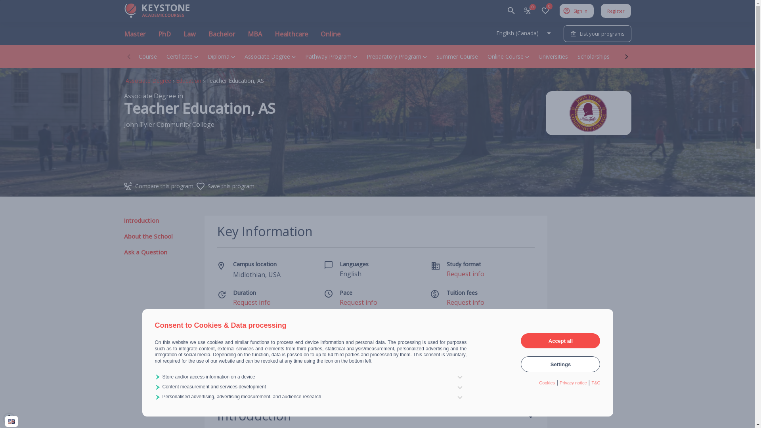  I want to click on 0, so click(545, 11).